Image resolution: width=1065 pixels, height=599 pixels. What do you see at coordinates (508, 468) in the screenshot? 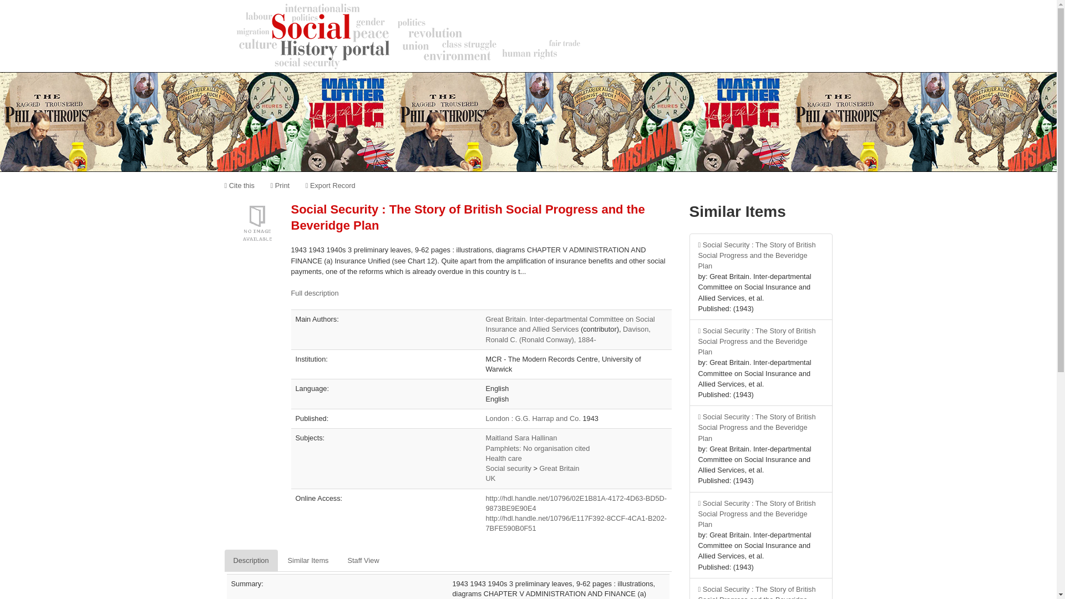
I see `Social security` at bounding box center [508, 468].